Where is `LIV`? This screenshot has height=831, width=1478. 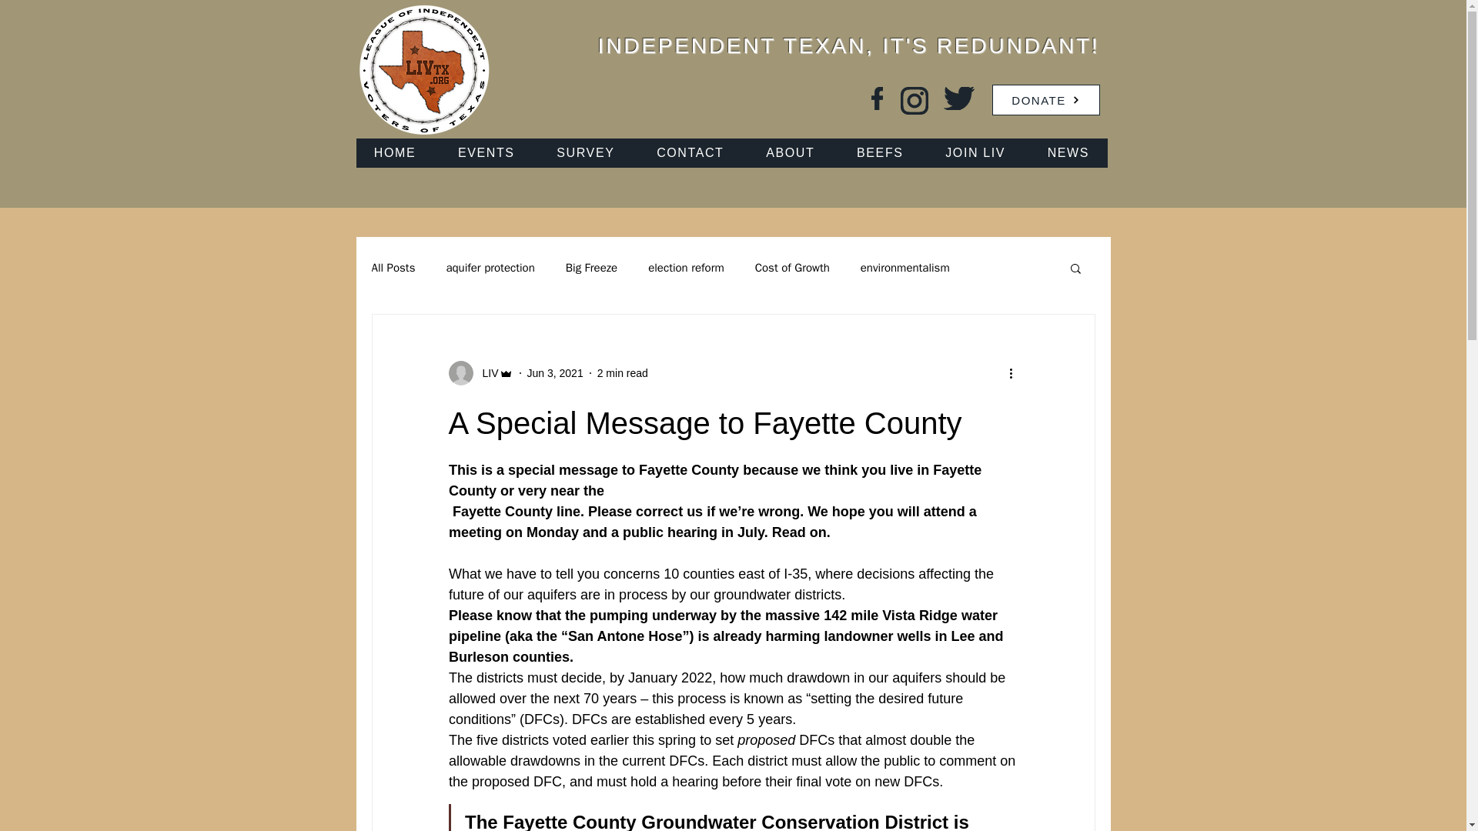 LIV is located at coordinates (485, 372).